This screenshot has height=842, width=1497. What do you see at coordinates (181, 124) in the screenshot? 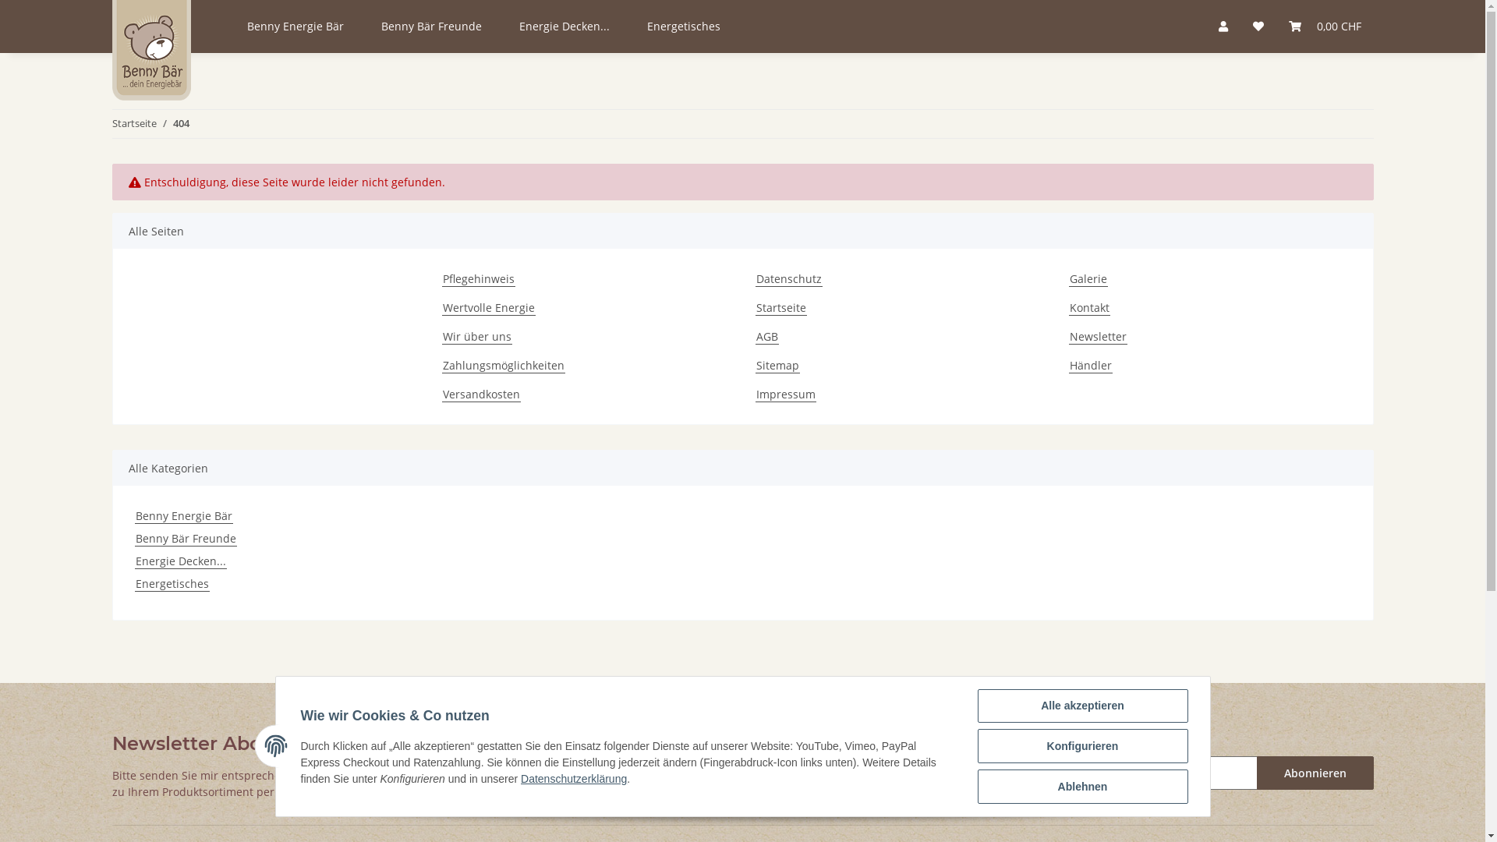
I see `404` at bounding box center [181, 124].